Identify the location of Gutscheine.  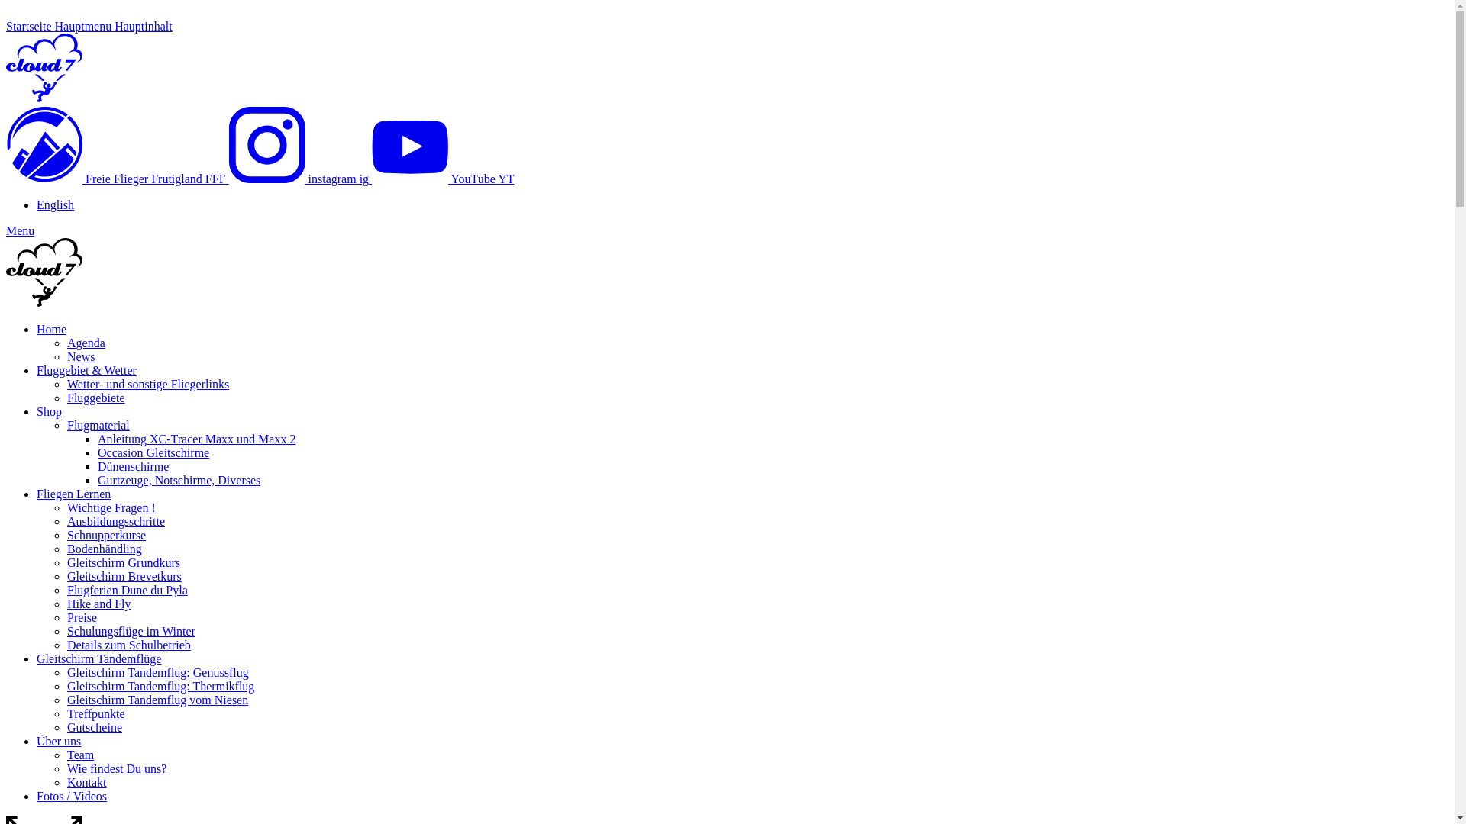
(95, 728).